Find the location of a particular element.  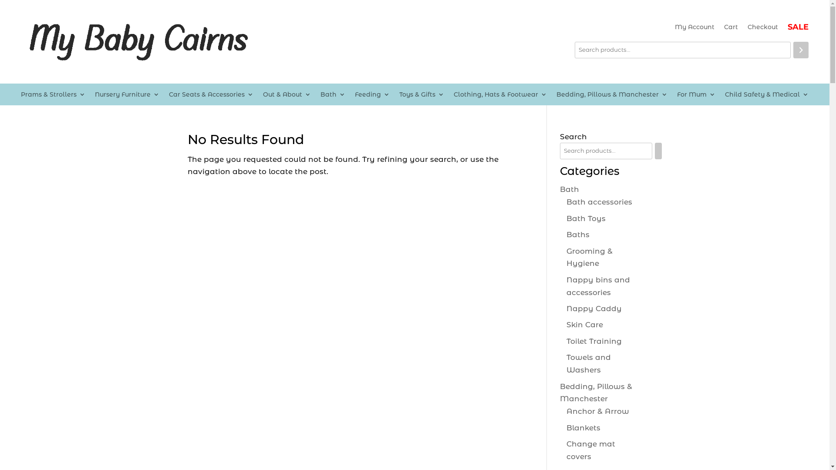

Bath accessories is located at coordinates (599, 202).